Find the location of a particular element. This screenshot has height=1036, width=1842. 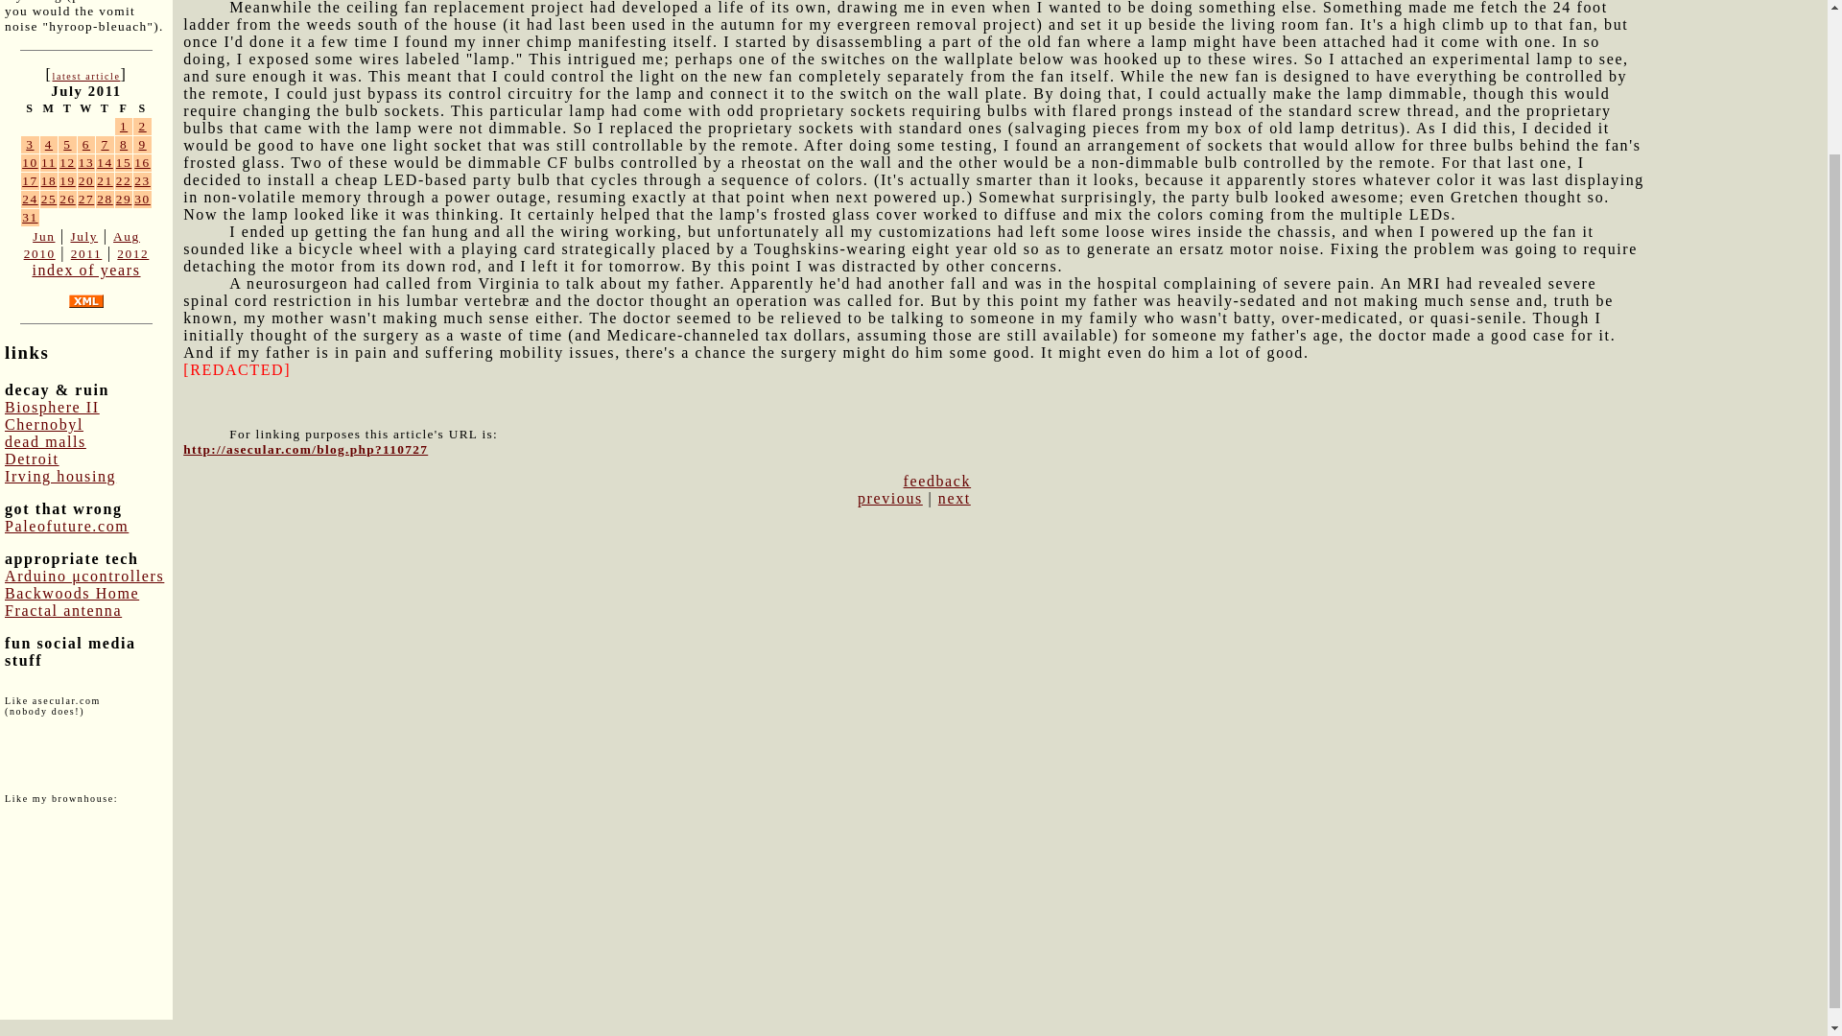

July is located at coordinates (83, 236).